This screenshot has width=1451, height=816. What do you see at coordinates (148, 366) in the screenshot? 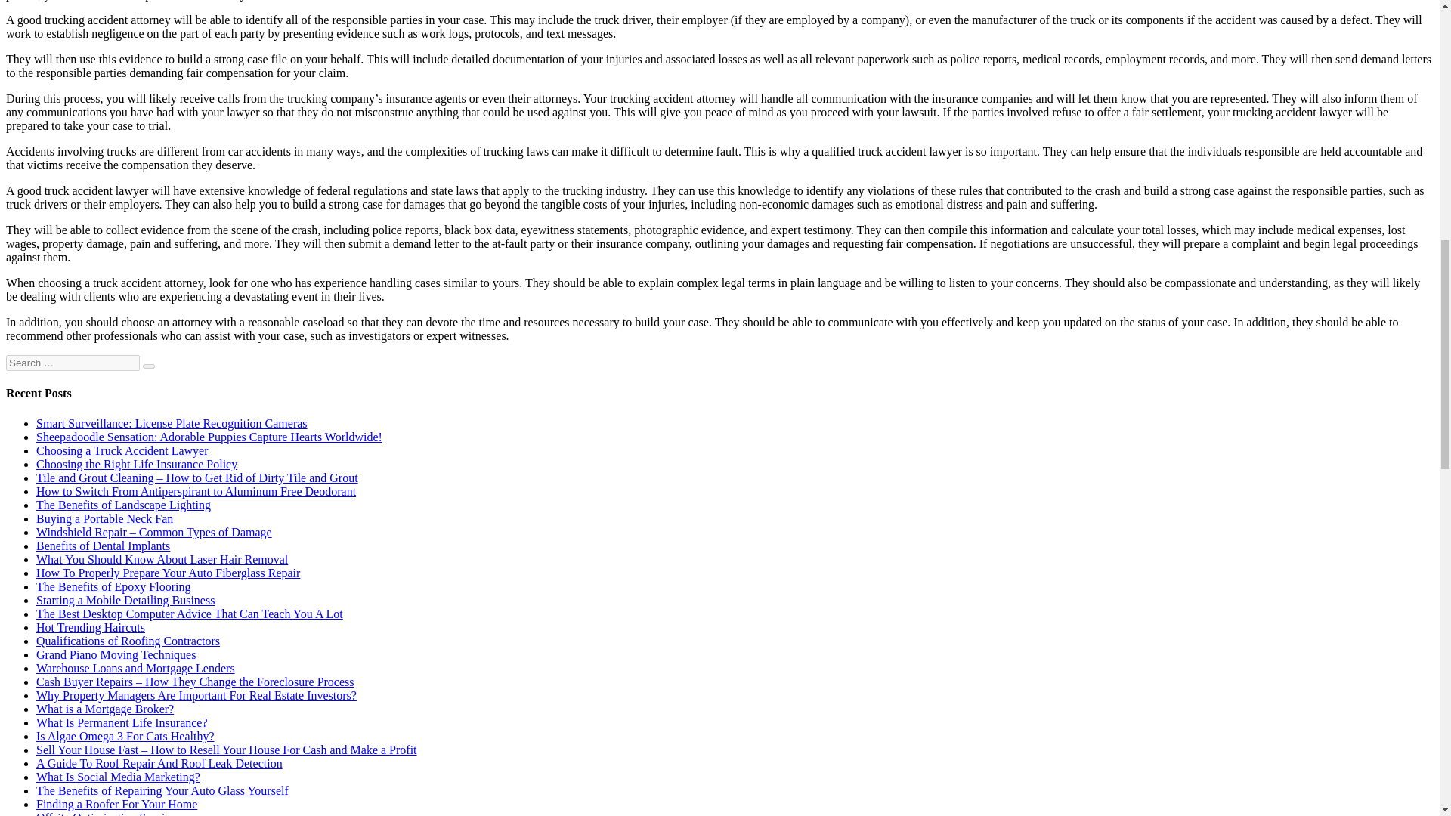
I see `Search` at bounding box center [148, 366].